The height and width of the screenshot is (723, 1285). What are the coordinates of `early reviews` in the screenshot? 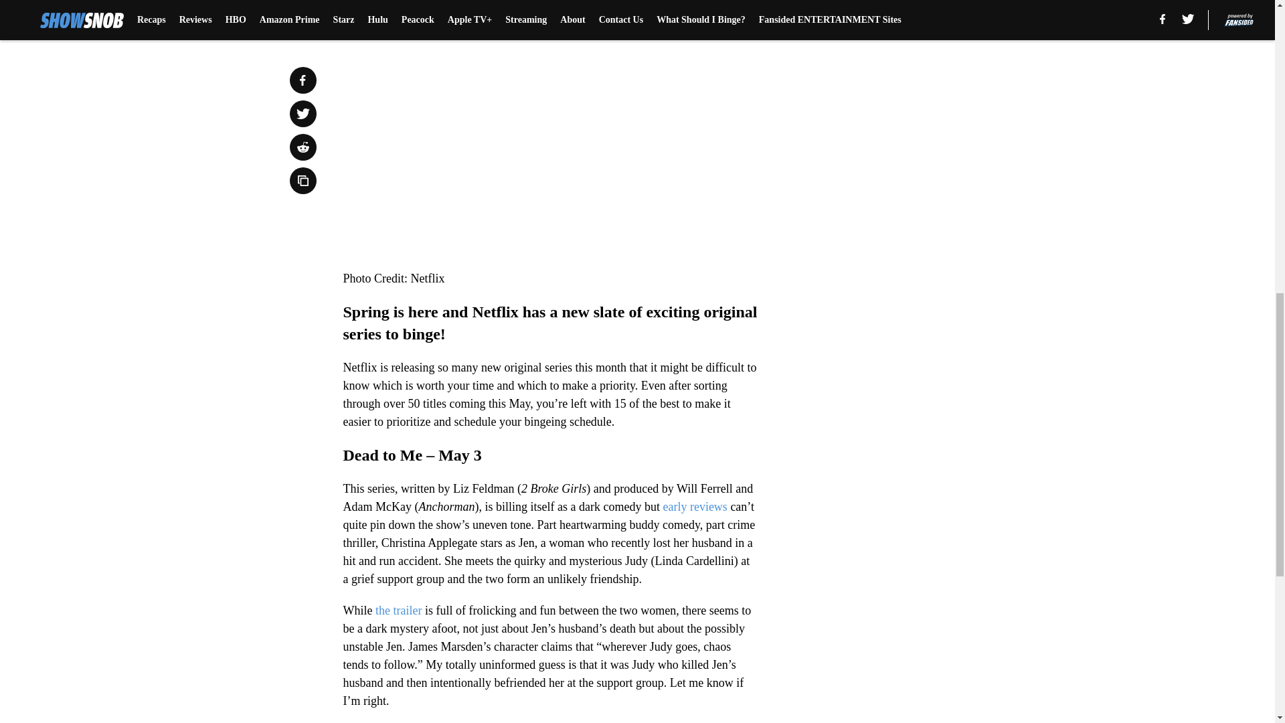 It's located at (695, 506).